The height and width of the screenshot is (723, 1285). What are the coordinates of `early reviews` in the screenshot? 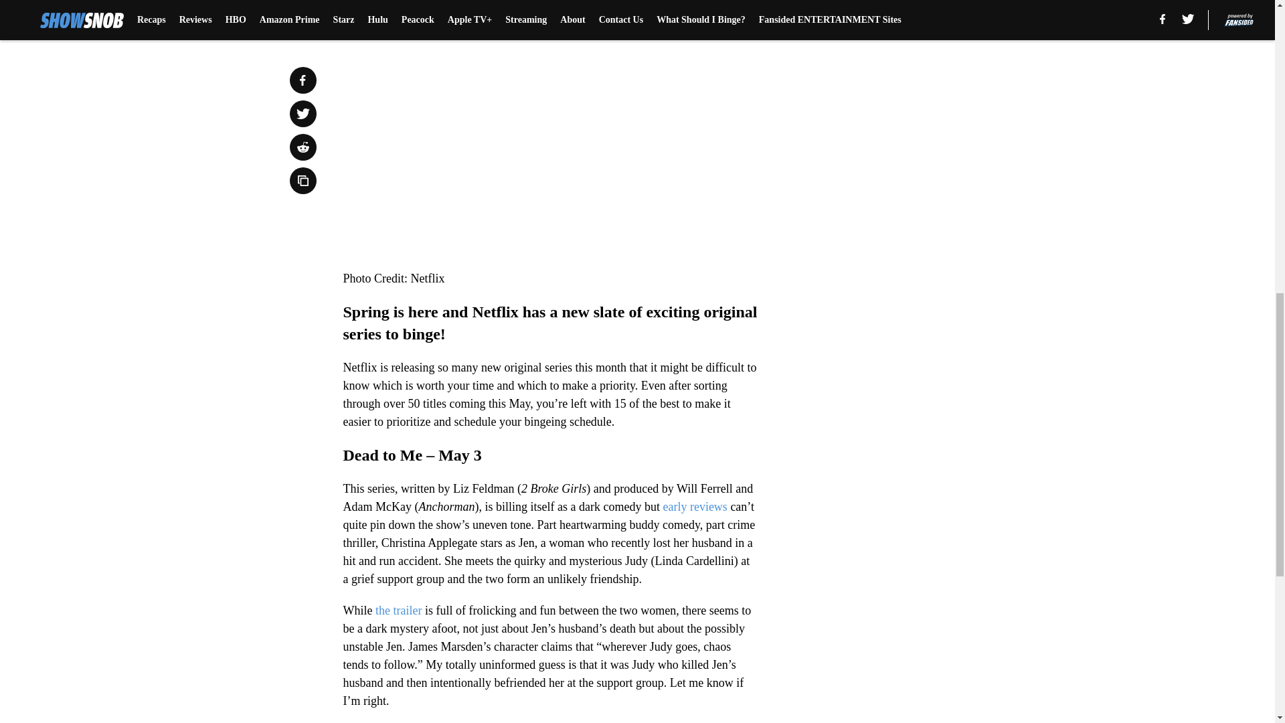 It's located at (695, 506).